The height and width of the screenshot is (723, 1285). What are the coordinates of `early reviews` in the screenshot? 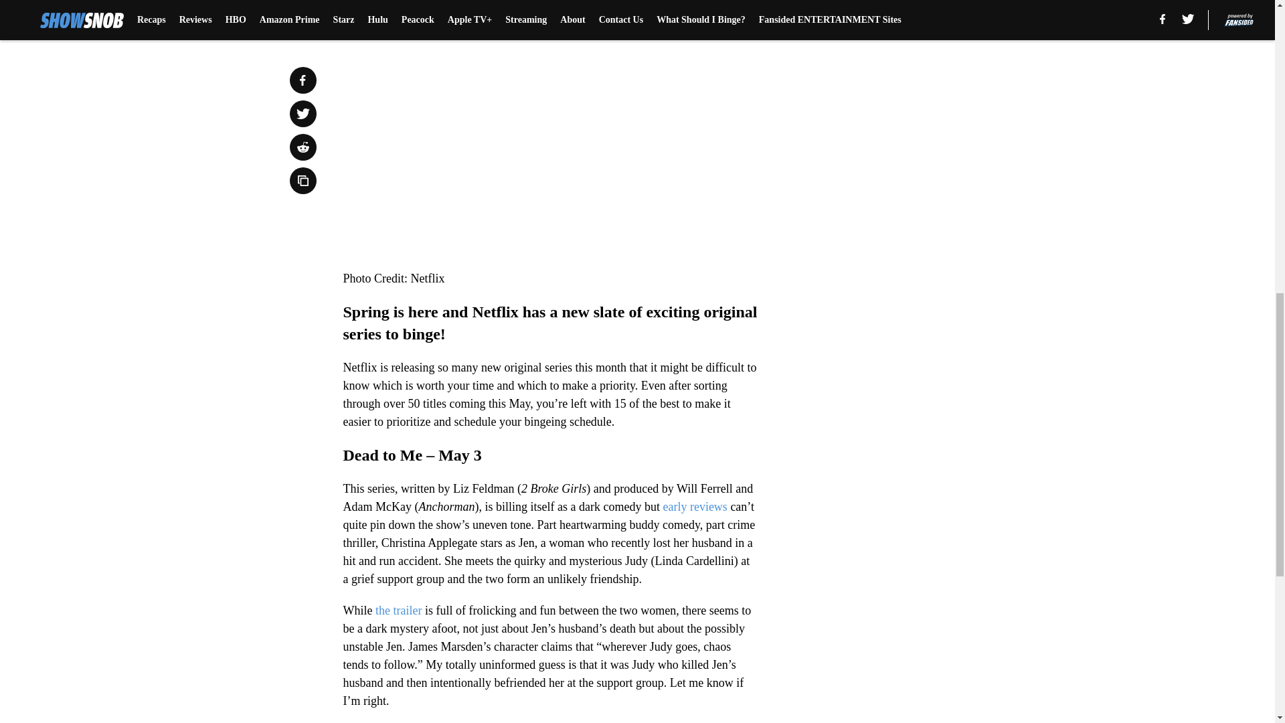 It's located at (695, 506).